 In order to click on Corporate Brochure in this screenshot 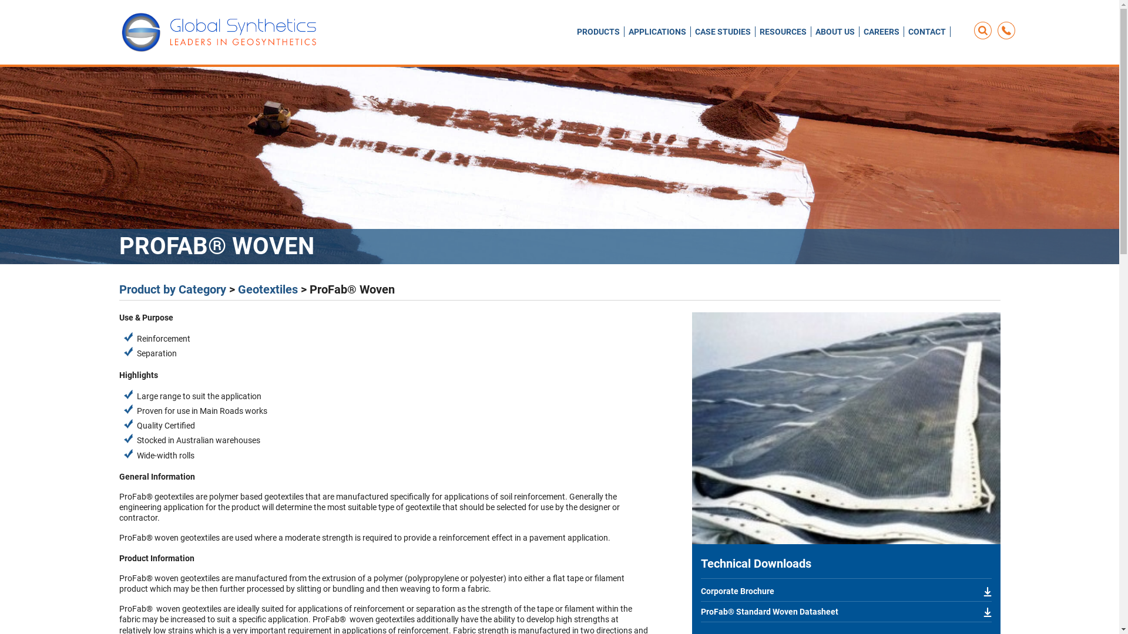, I will do `click(846, 592)`.